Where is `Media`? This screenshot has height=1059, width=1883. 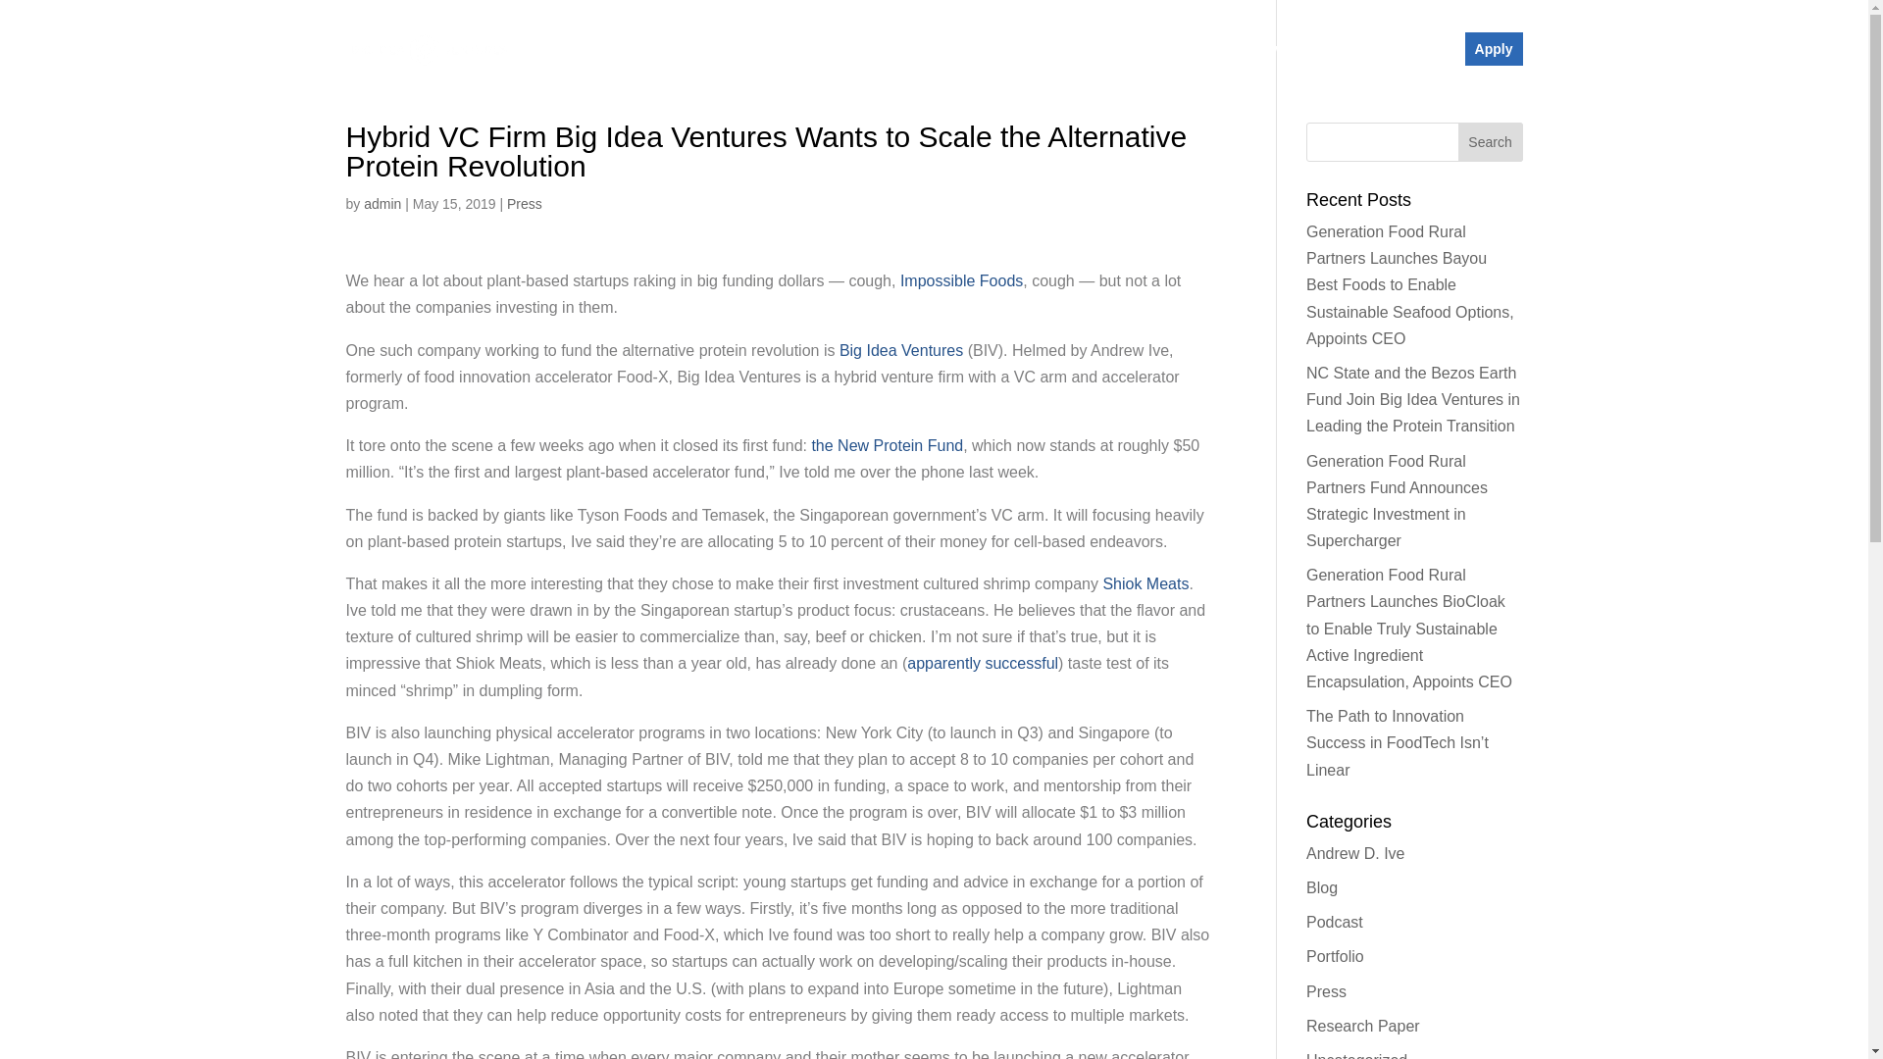 Media is located at coordinates (1330, 49).